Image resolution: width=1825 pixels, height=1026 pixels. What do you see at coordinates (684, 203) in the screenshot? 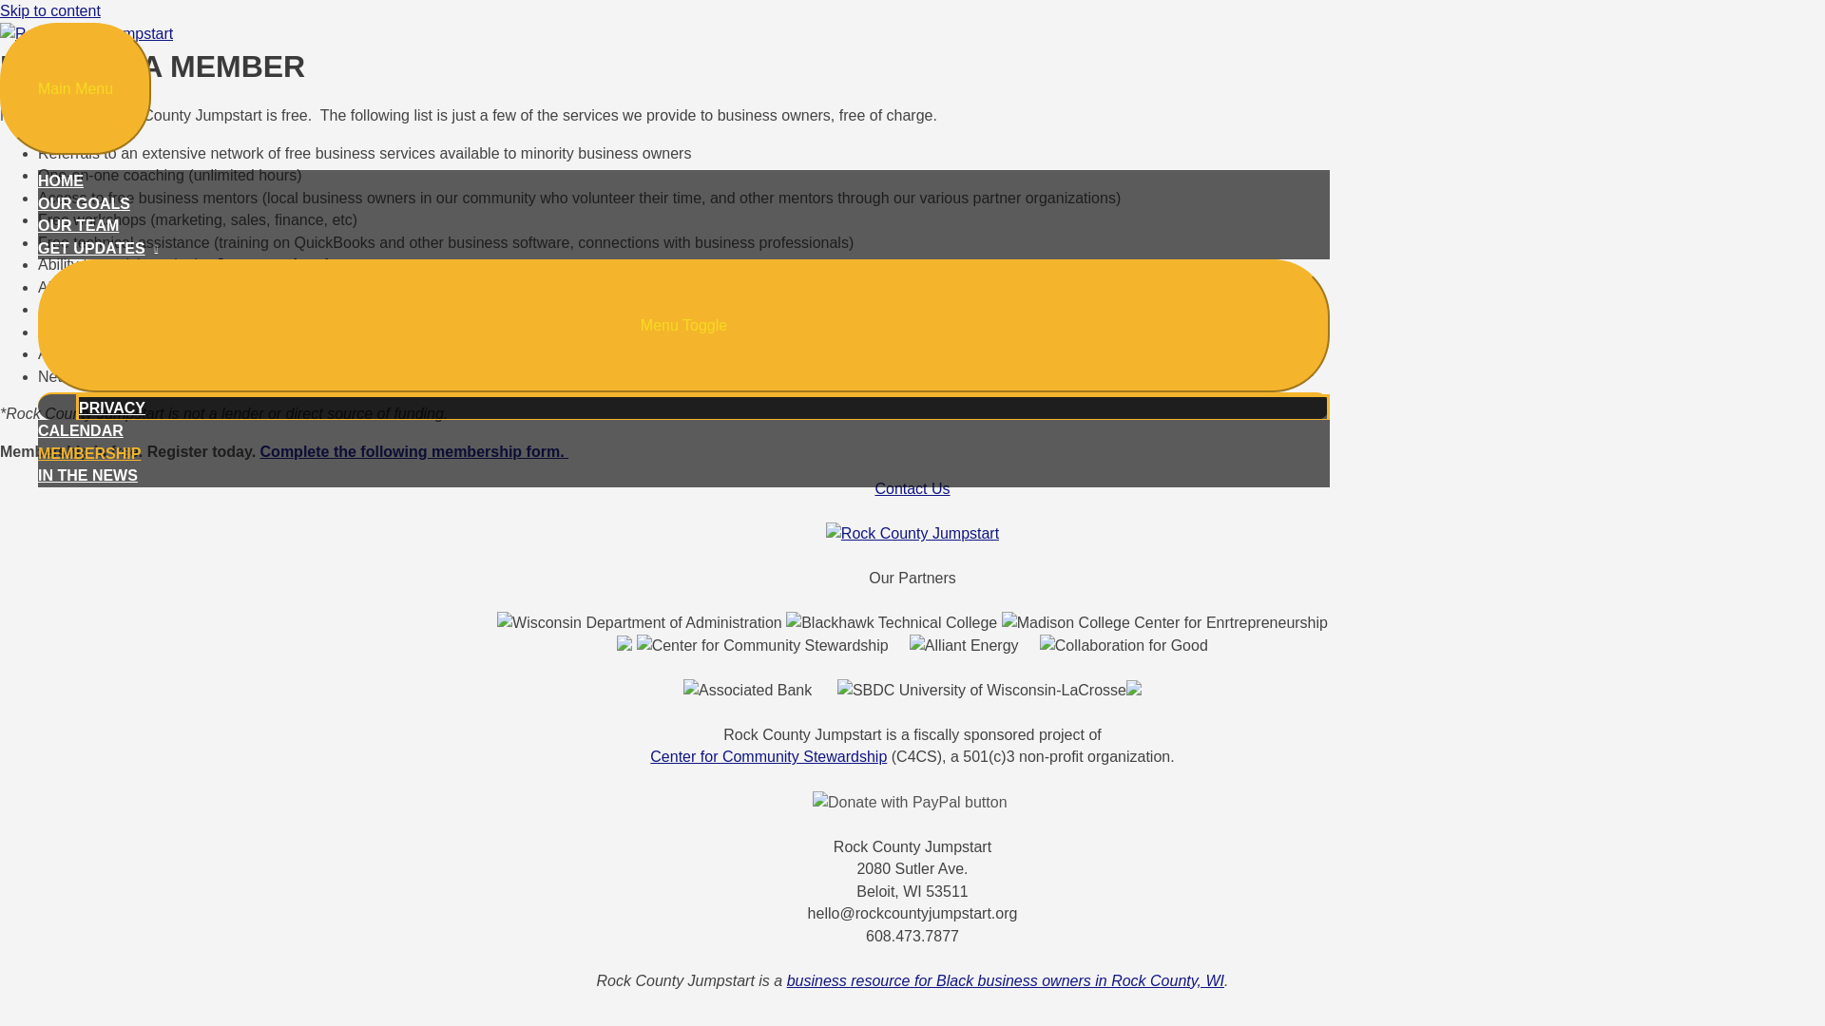
I see `OUR GOALS` at bounding box center [684, 203].